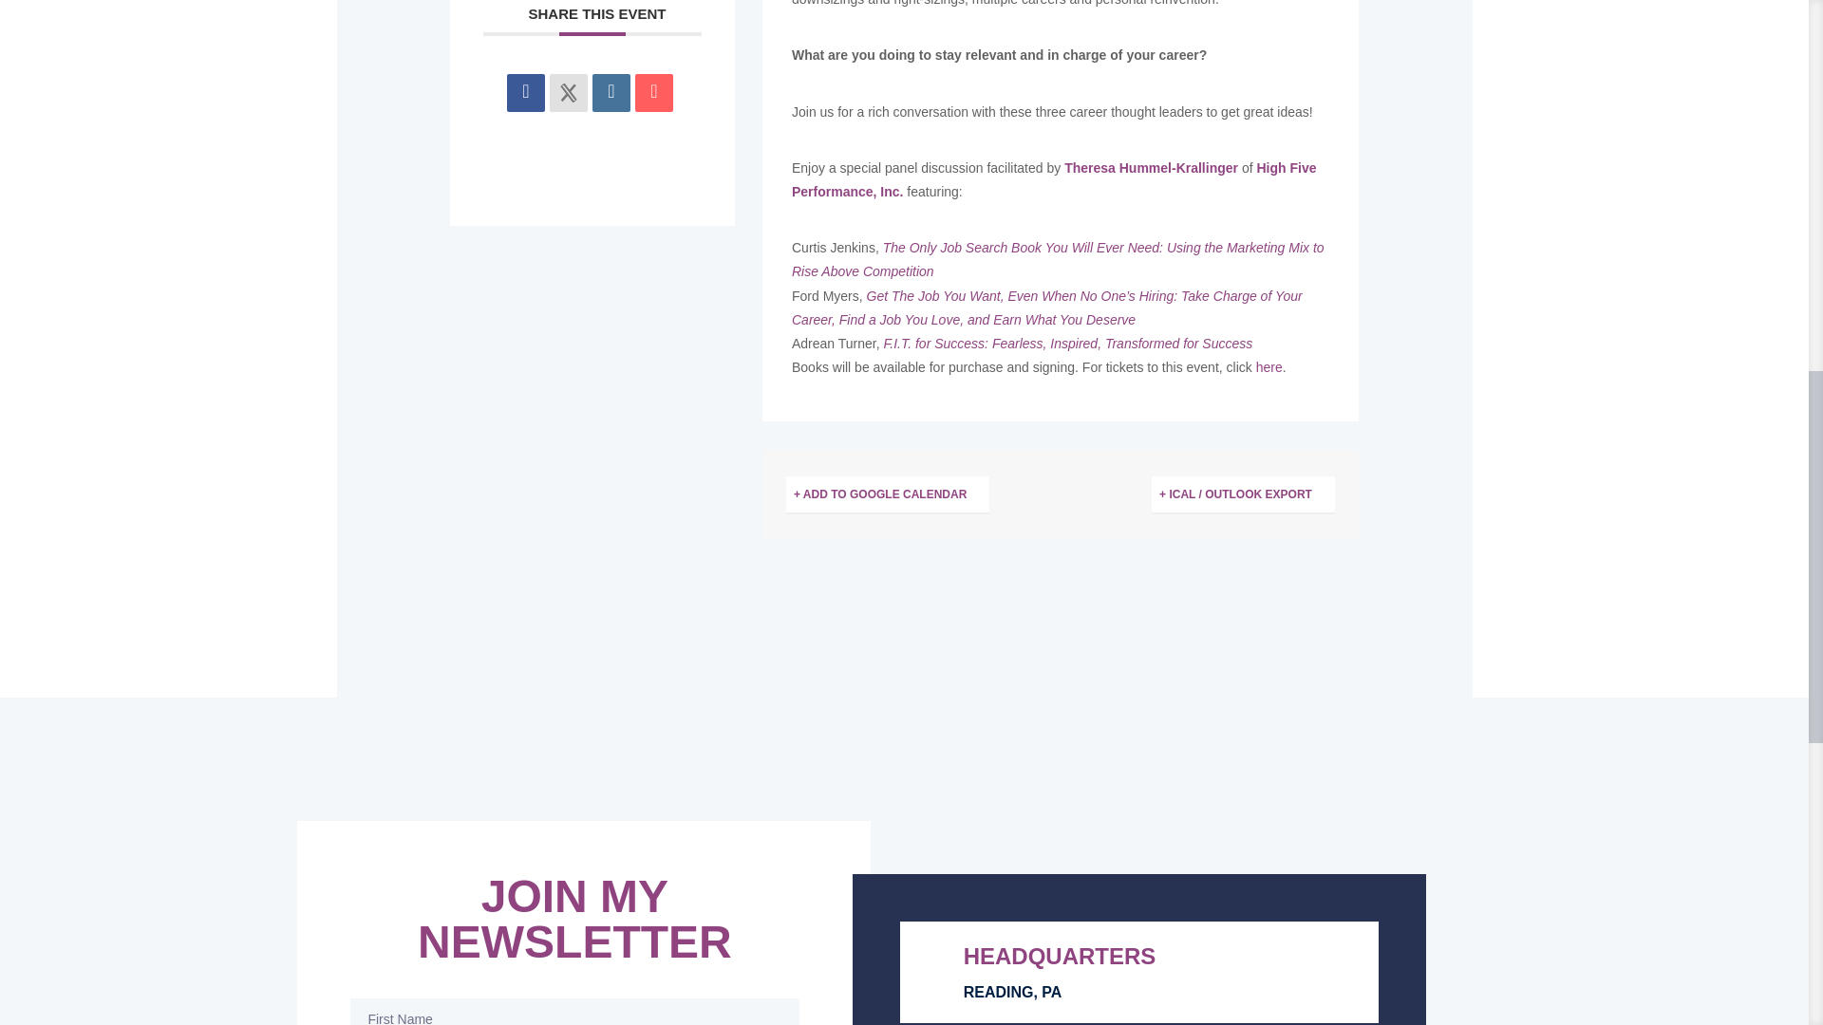  What do you see at coordinates (653, 92) in the screenshot?
I see `Email` at bounding box center [653, 92].